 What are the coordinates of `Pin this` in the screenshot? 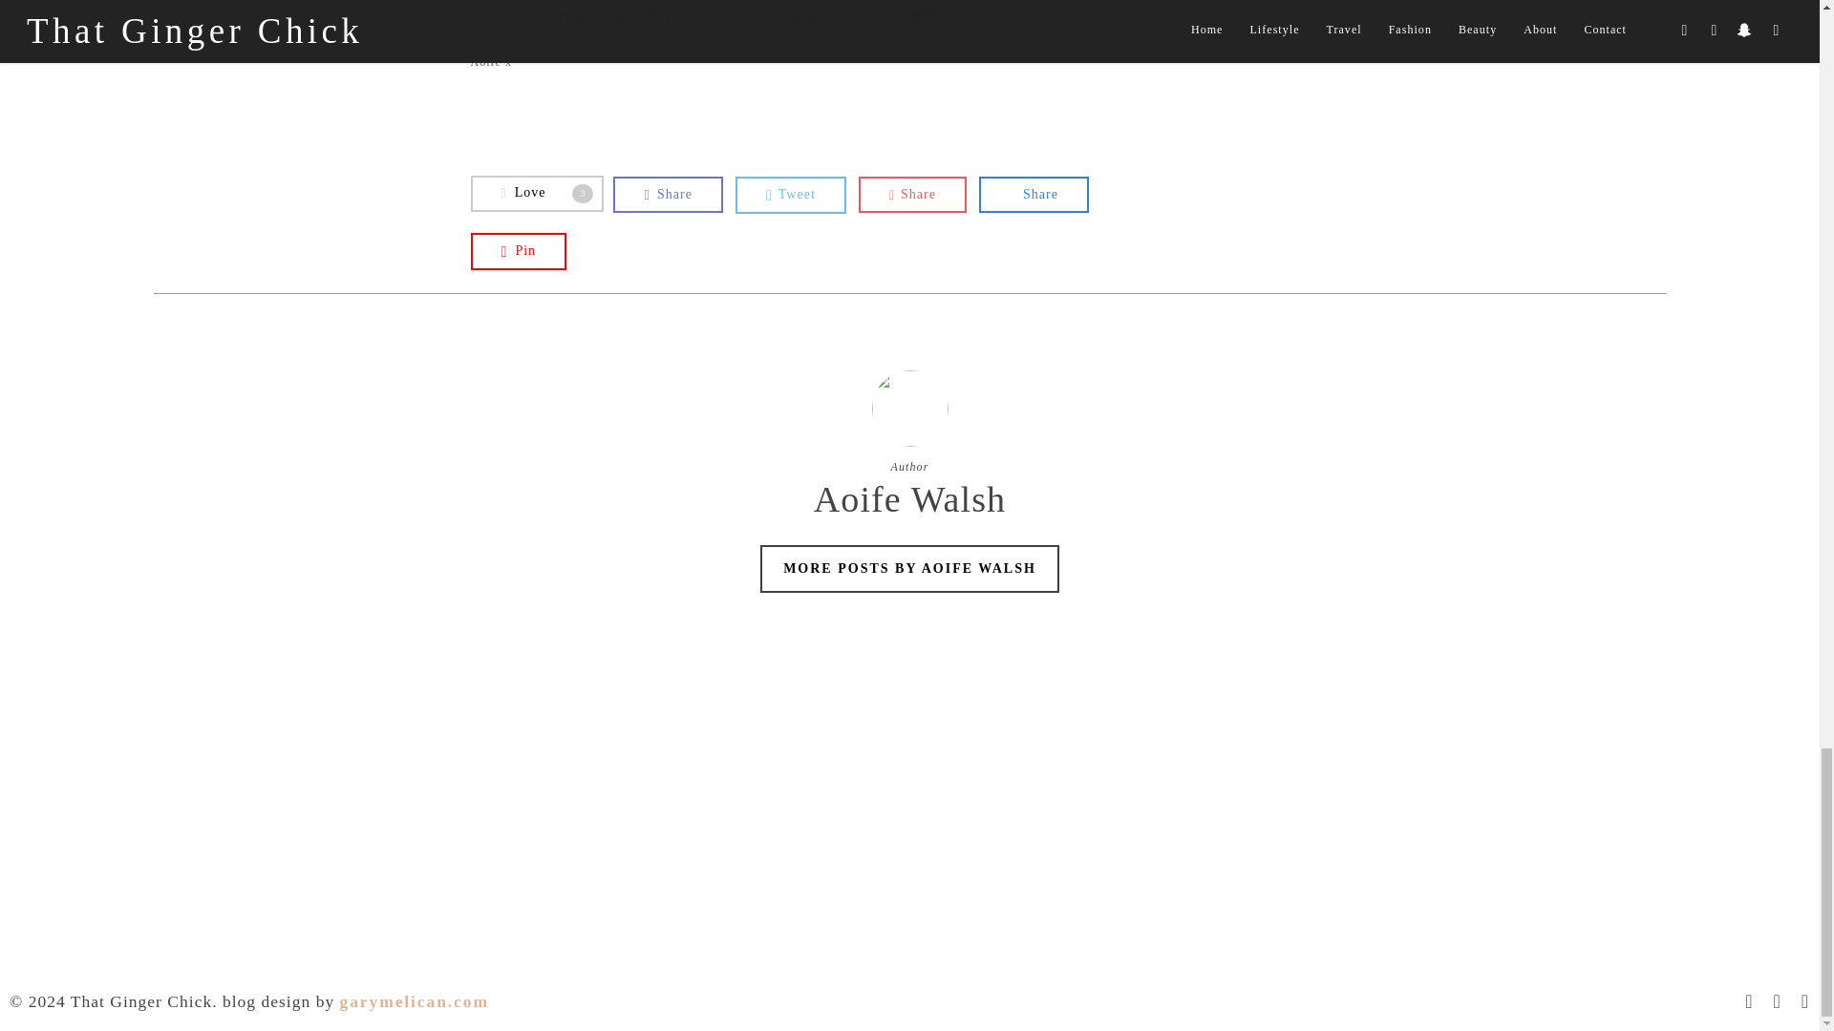 It's located at (536, 193).